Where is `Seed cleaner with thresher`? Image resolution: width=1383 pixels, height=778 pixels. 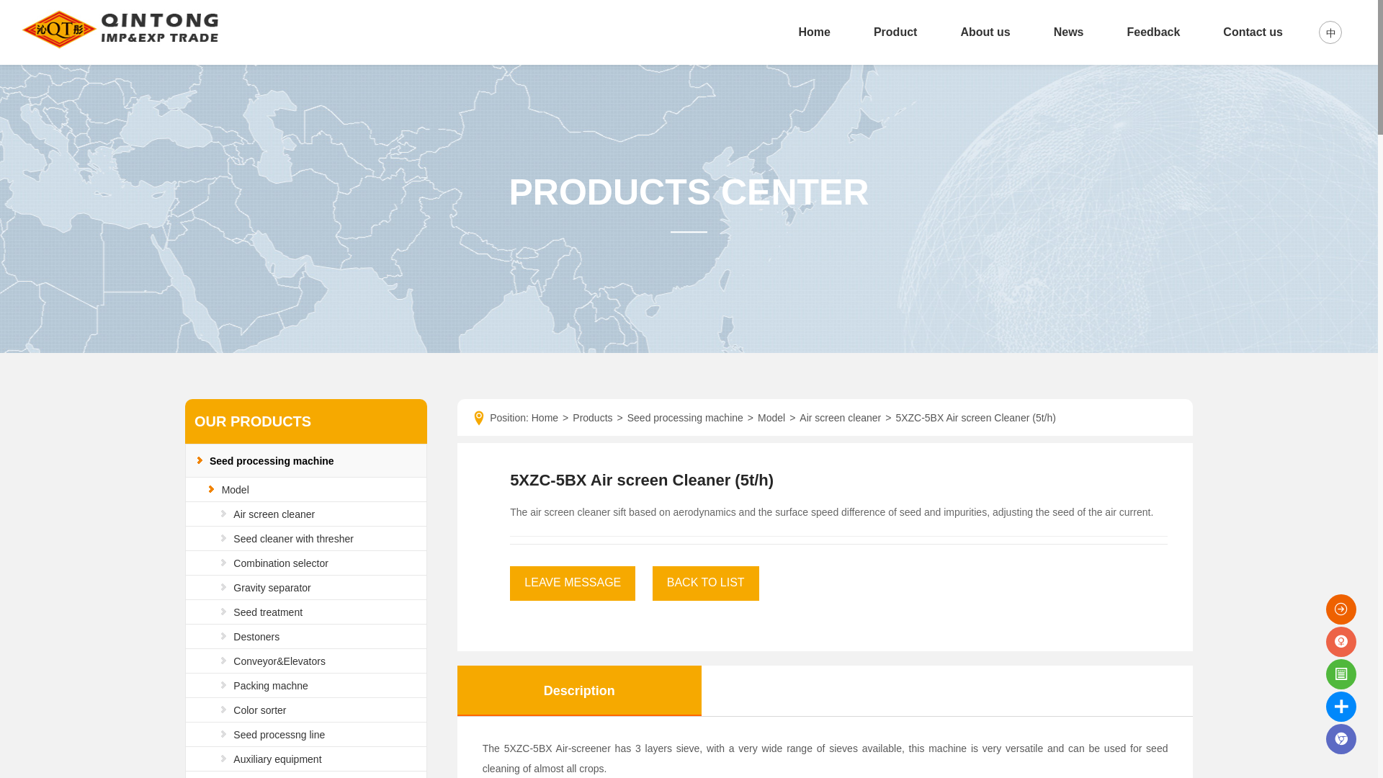 Seed cleaner with thresher is located at coordinates (294, 539).